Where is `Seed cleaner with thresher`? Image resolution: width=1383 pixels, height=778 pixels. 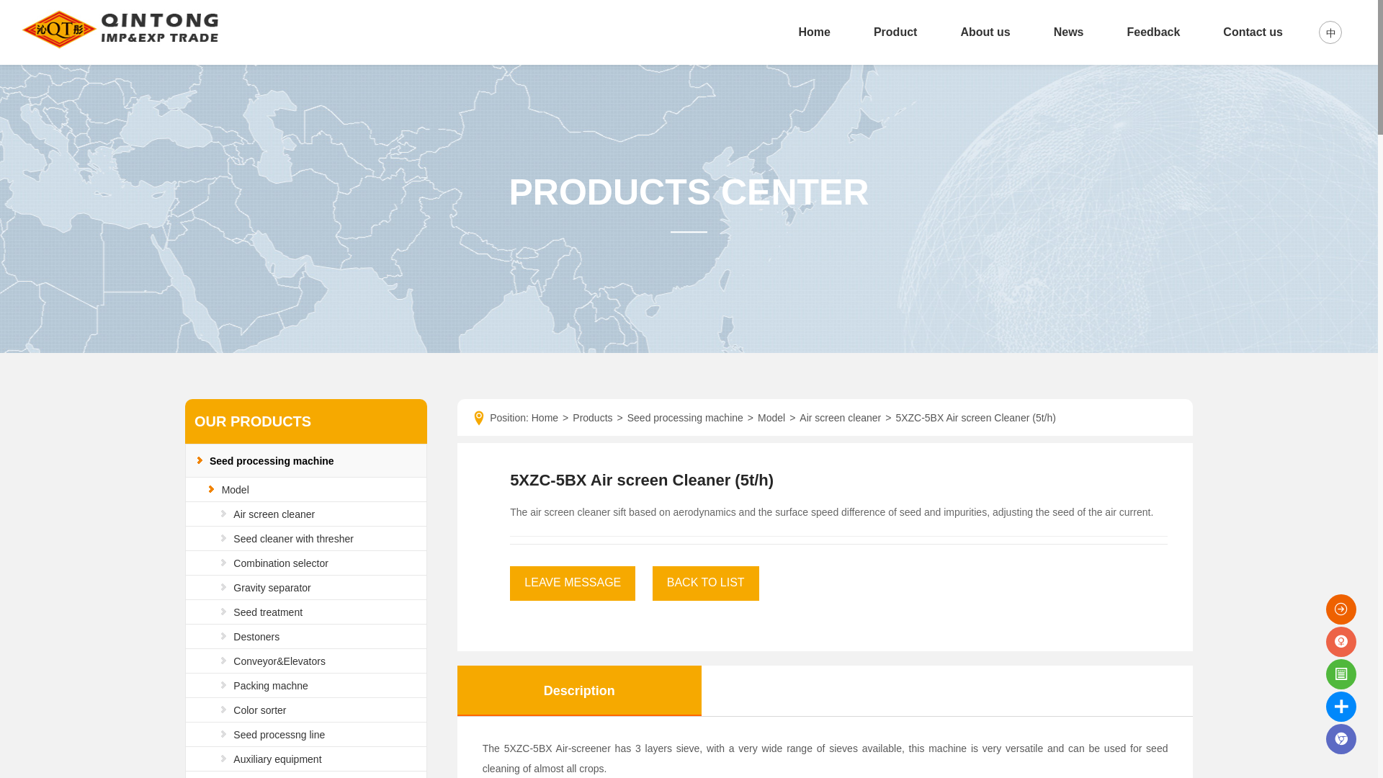 Seed cleaner with thresher is located at coordinates (294, 539).